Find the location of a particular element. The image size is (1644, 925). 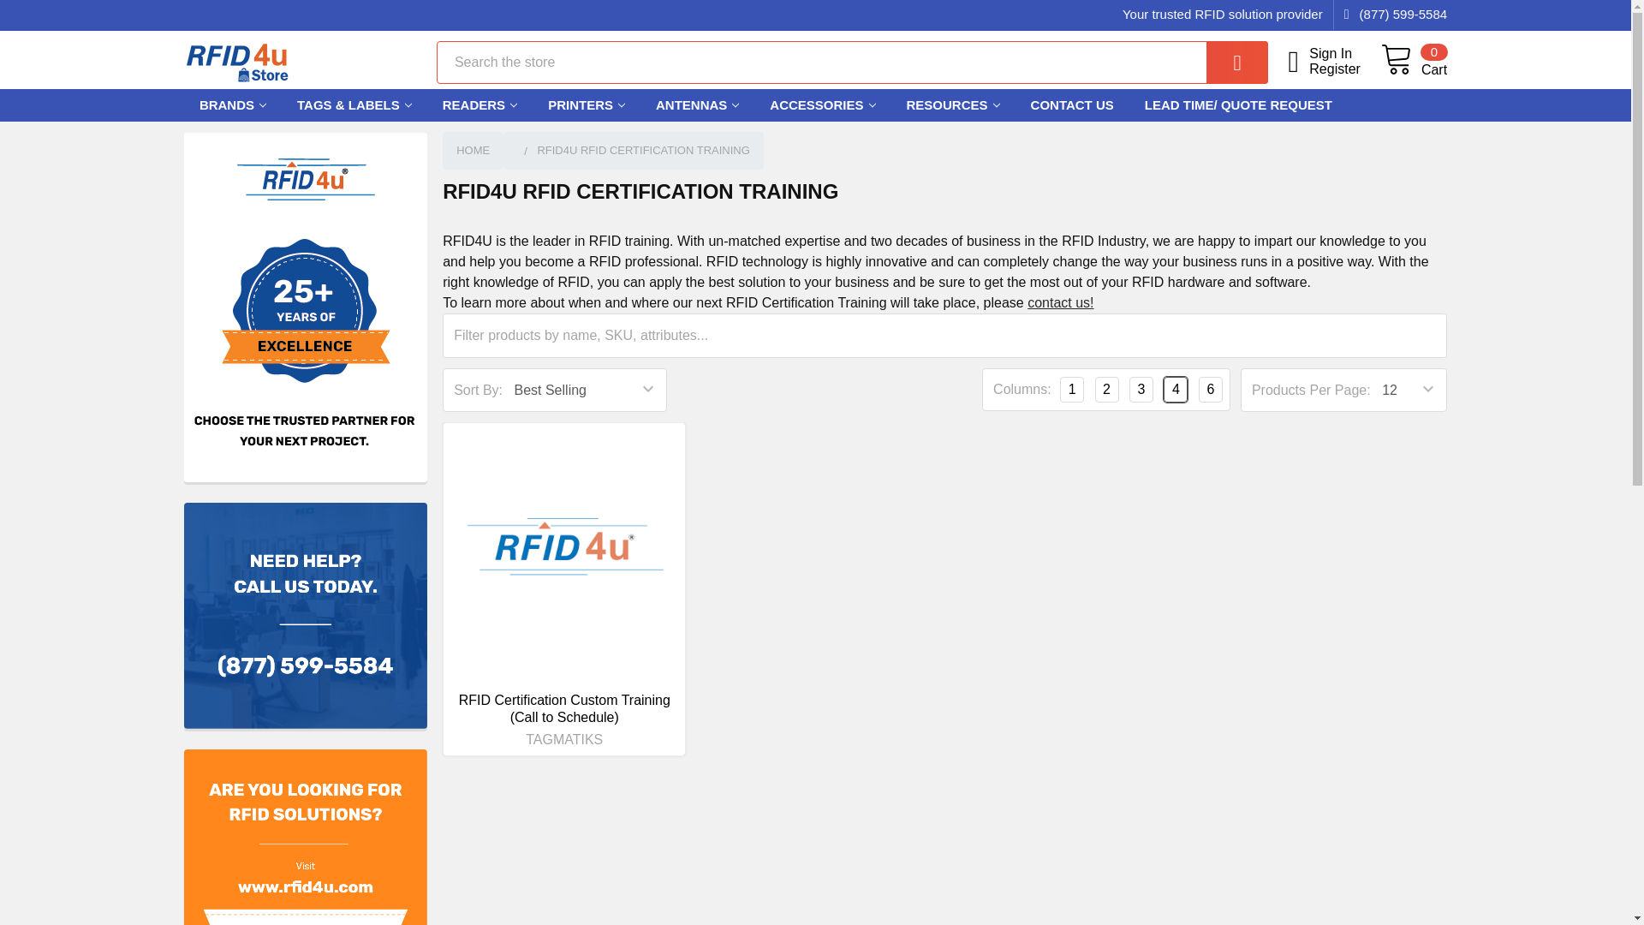

3 is located at coordinates (1141, 389).